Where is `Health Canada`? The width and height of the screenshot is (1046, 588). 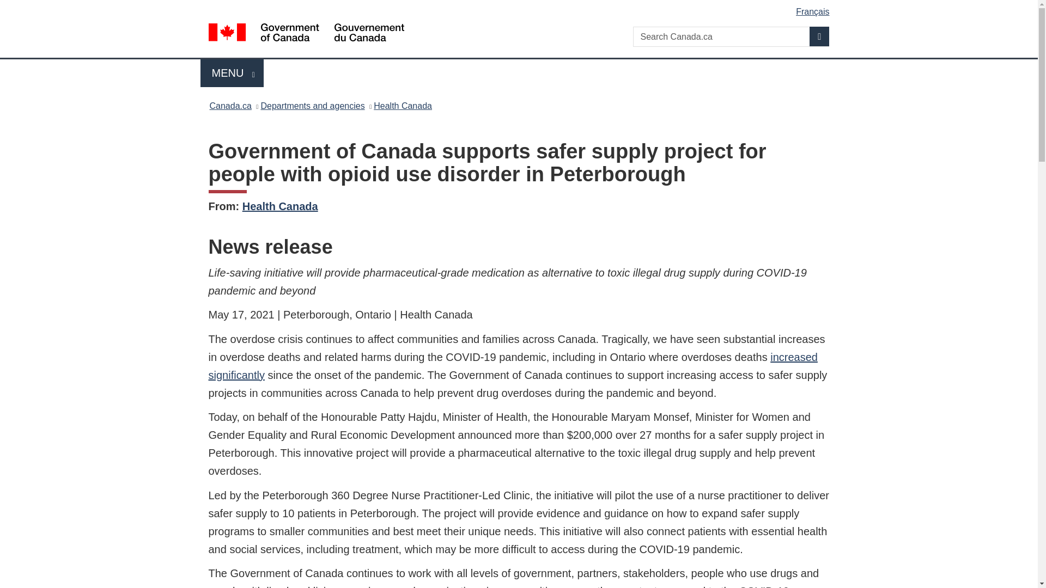
Health Canada is located at coordinates (230, 106).